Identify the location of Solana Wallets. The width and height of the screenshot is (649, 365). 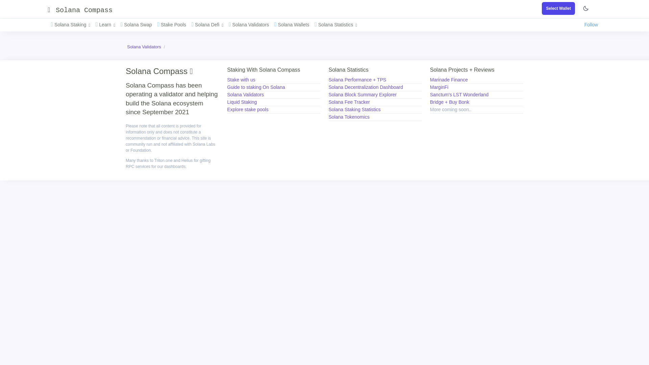
(294, 25).